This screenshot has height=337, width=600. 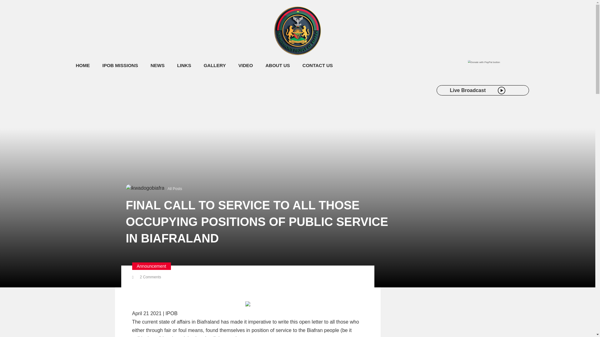 I want to click on All Posts, so click(x=175, y=189).